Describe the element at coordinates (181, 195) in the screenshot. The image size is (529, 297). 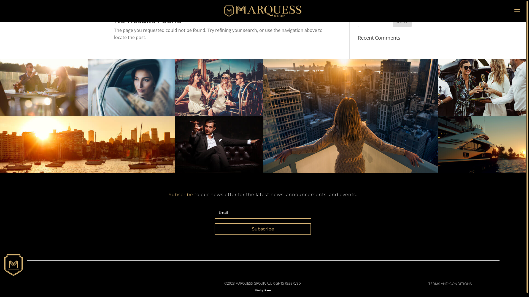
I see `Subscribe` at that location.